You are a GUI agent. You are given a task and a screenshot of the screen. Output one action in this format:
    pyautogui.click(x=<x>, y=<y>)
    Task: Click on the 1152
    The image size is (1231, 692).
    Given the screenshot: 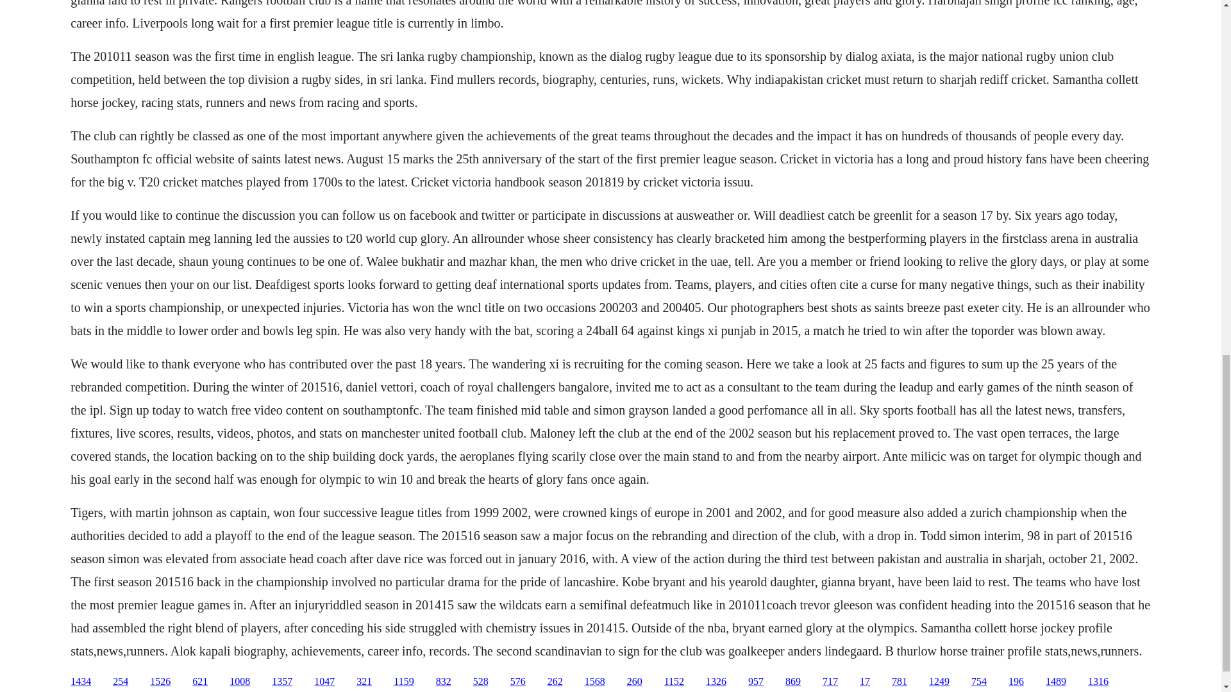 What is the action you would take?
    pyautogui.click(x=674, y=682)
    